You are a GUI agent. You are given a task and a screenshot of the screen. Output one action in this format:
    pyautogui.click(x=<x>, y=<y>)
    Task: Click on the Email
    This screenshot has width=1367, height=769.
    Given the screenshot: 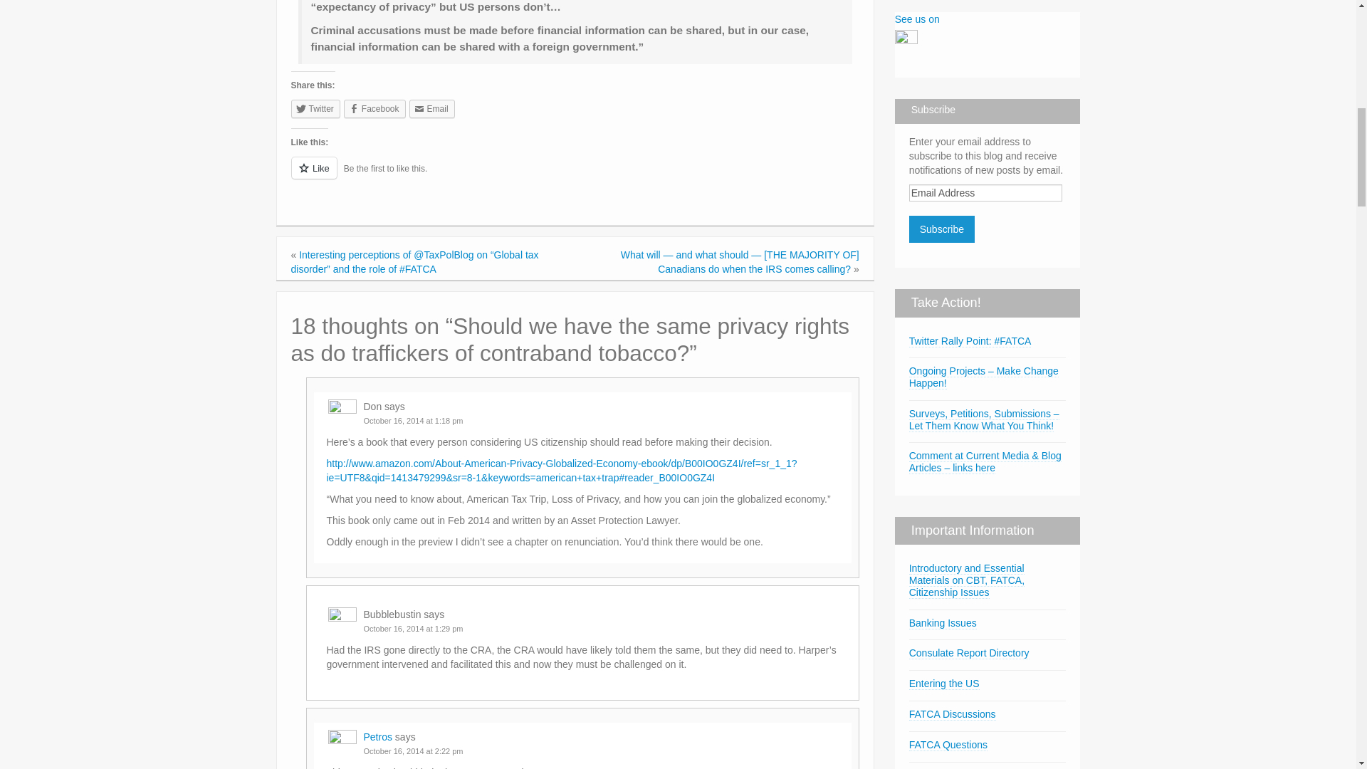 What is the action you would take?
    pyautogui.click(x=431, y=109)
    